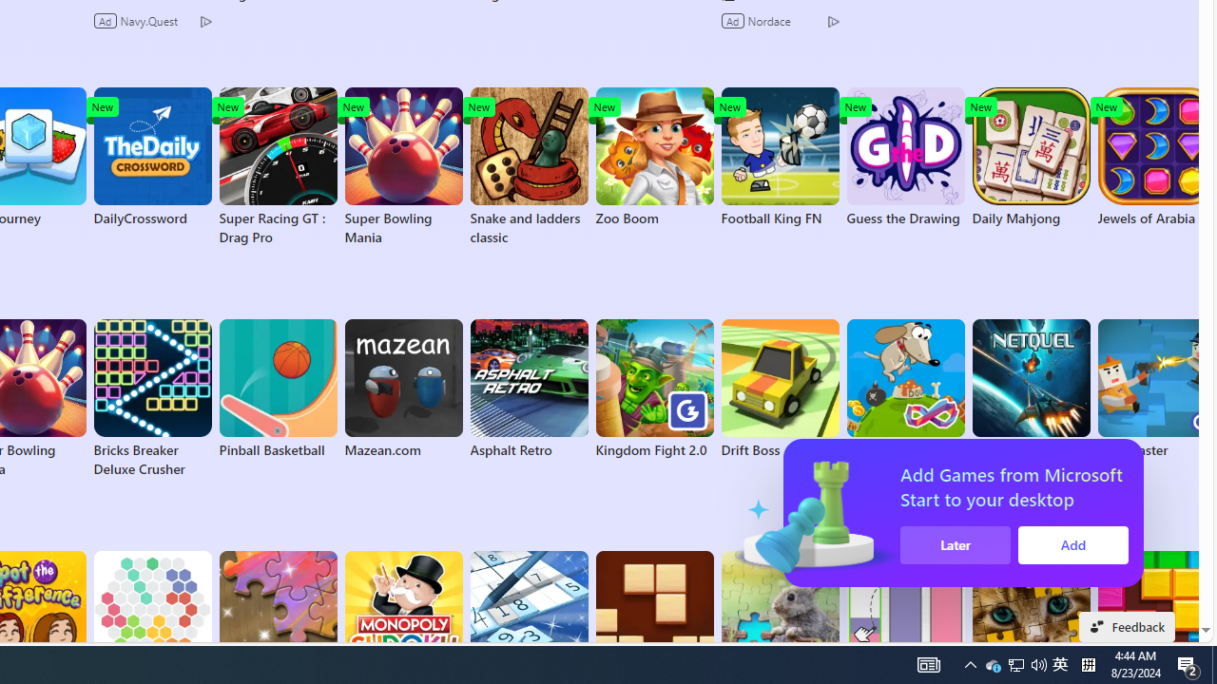 The height and width of the screenshot is (684, 1217). I want to click on Super Bowling Mania, so click(403, 167).